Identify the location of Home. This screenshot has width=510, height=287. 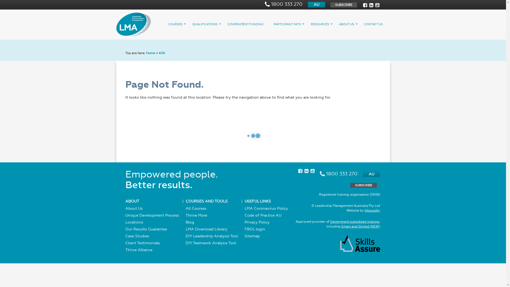
(151, 53).